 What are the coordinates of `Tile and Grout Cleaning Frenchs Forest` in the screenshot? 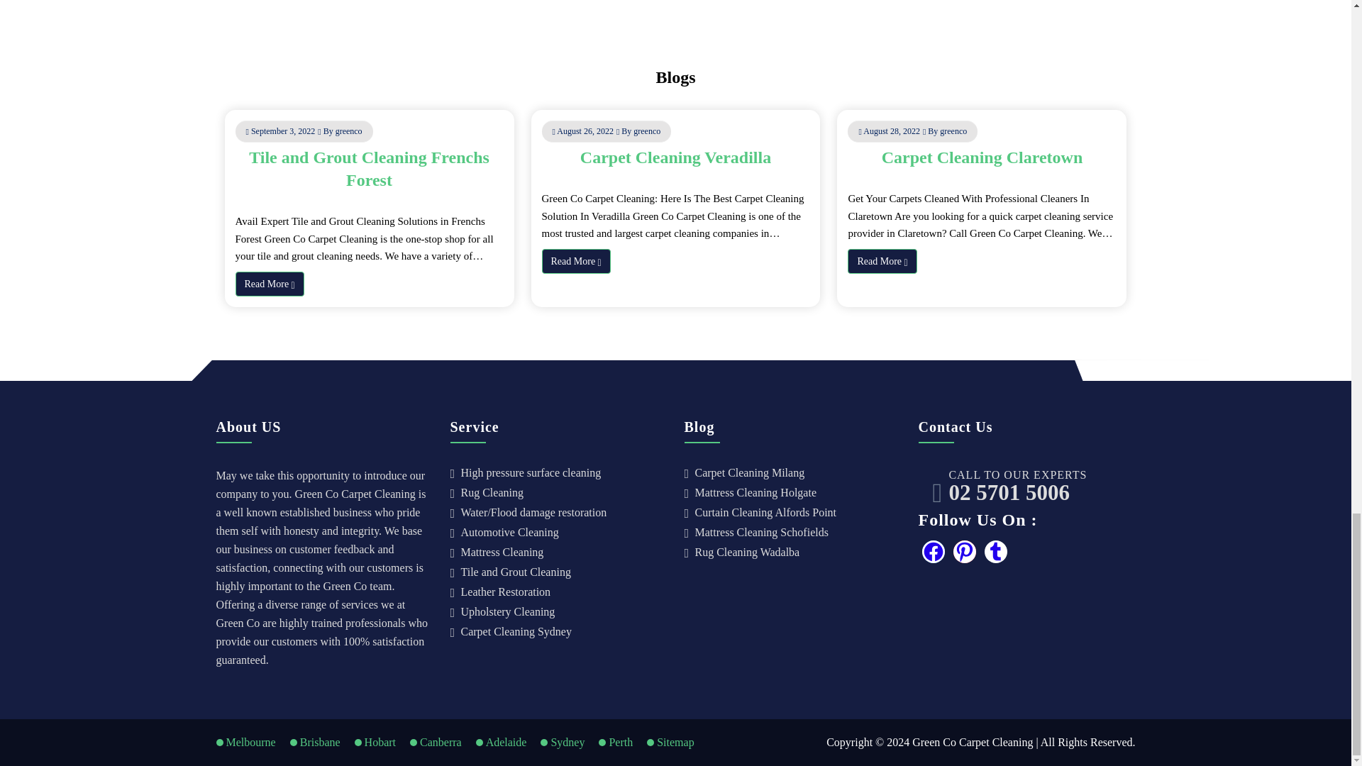 It's located at (369, 169).